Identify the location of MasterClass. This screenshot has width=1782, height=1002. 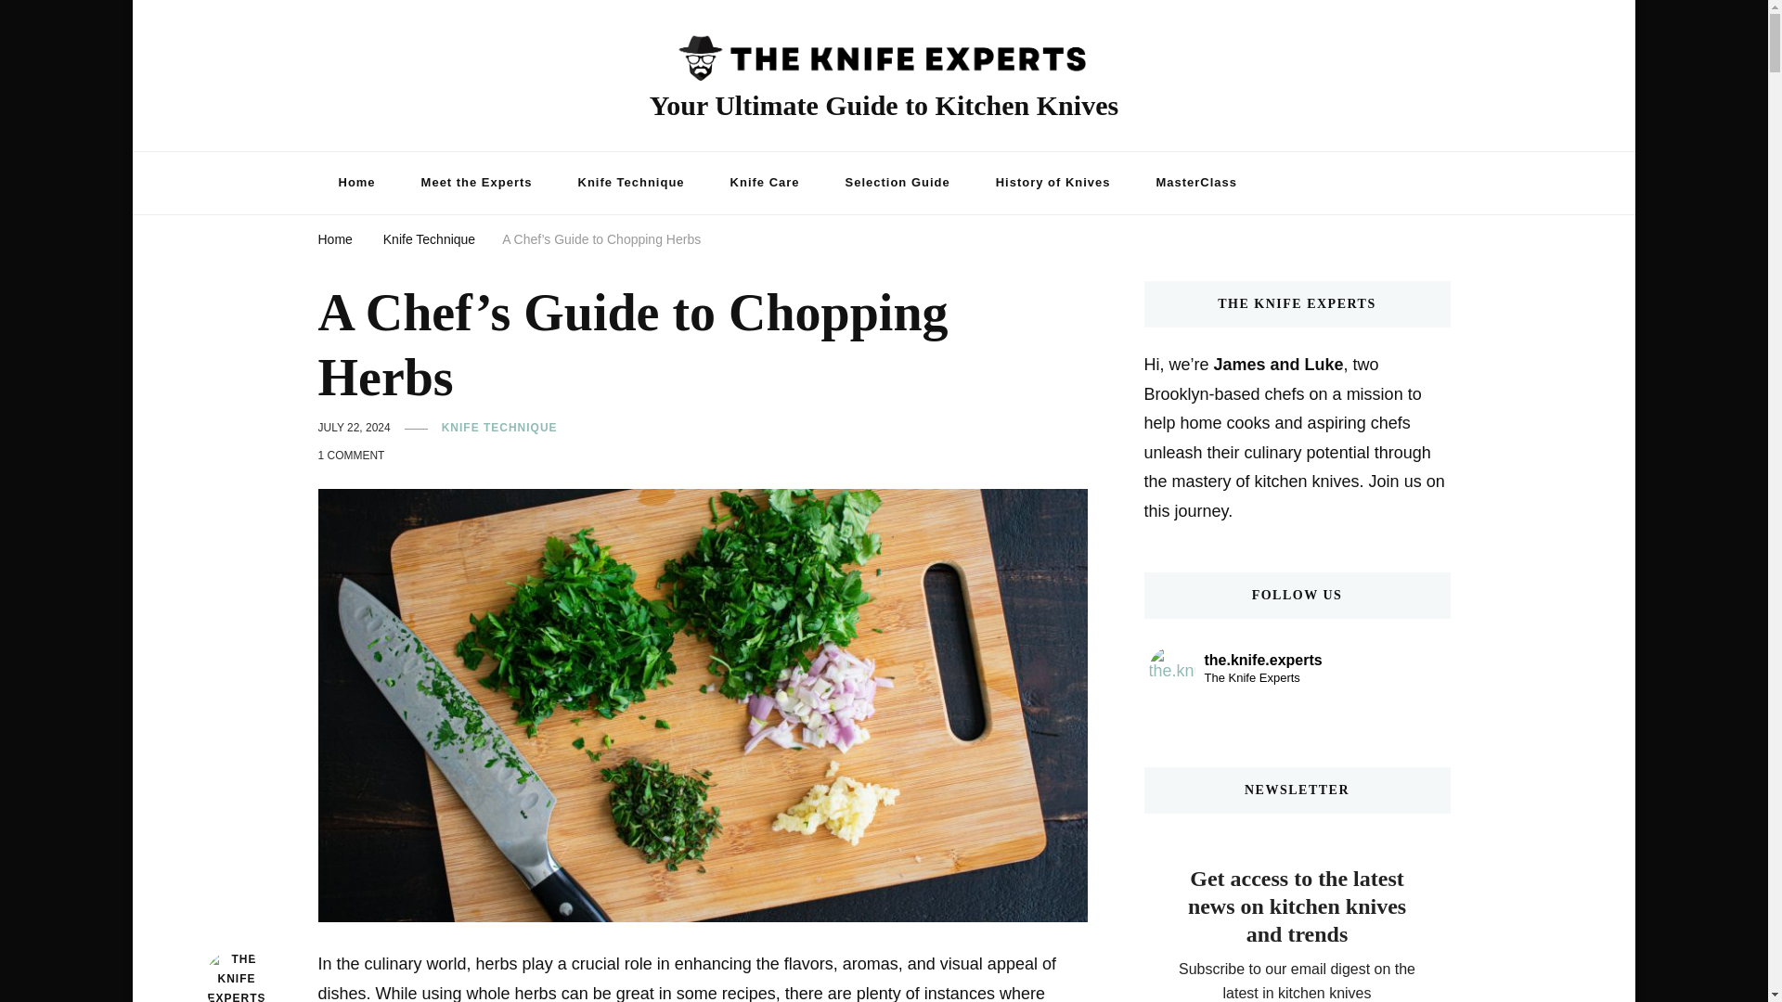
(1197, 184).